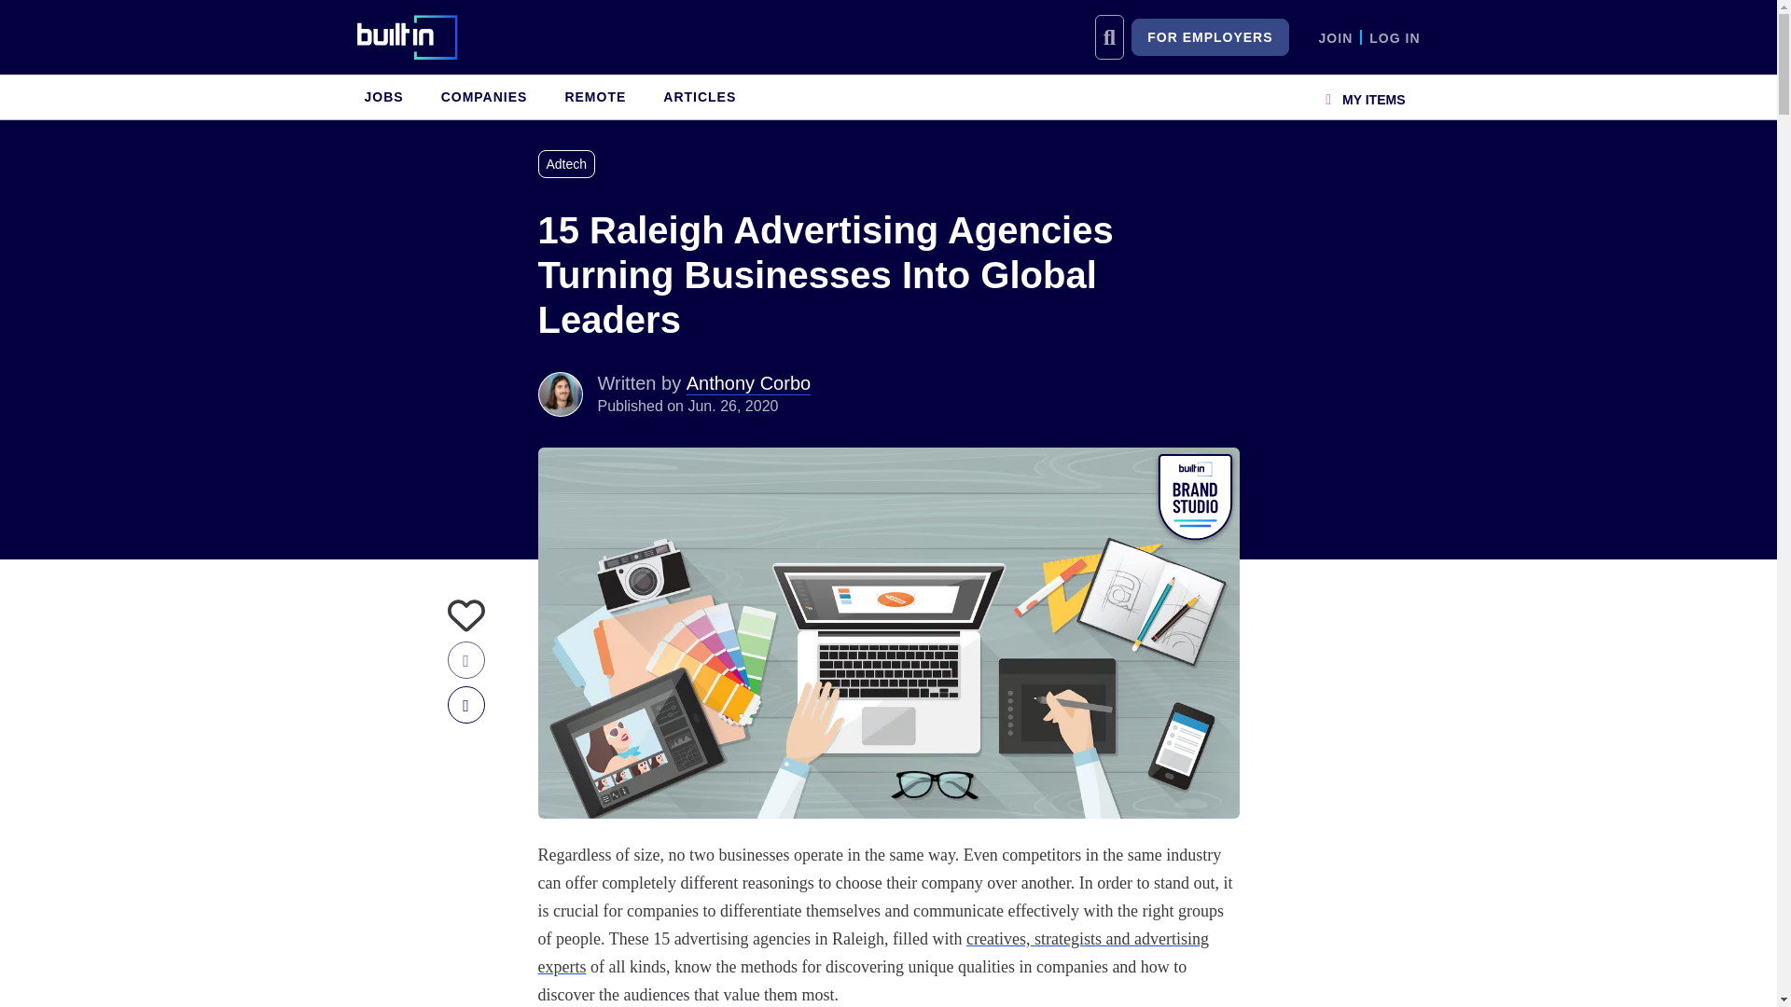  I want to click on Adtech, so click(569, 164).